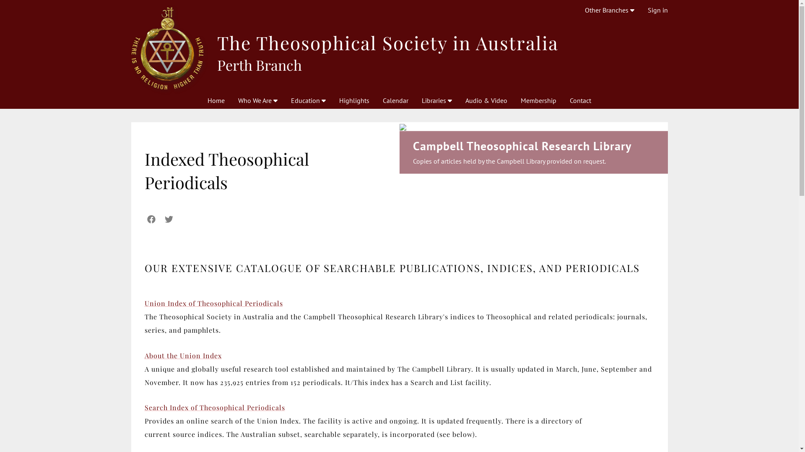  What do you see at coordinates (215, 408) in the screenshot?
I see `Search Index of Theosophical Periodicals` at bounding box center [215, 408].